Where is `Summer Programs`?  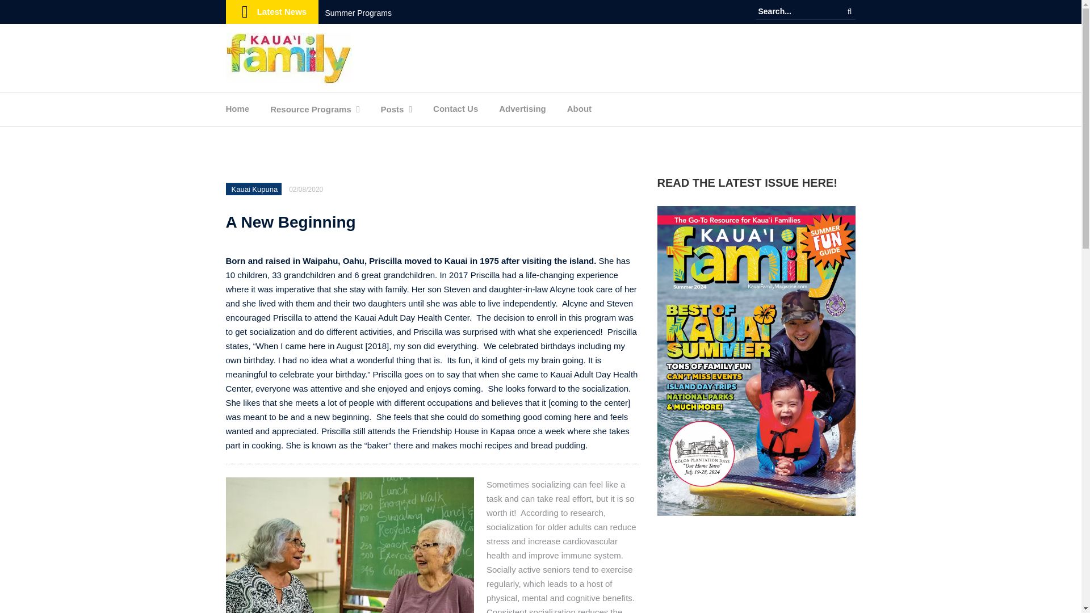 Summer Programs is located at coordinates (358, 13).